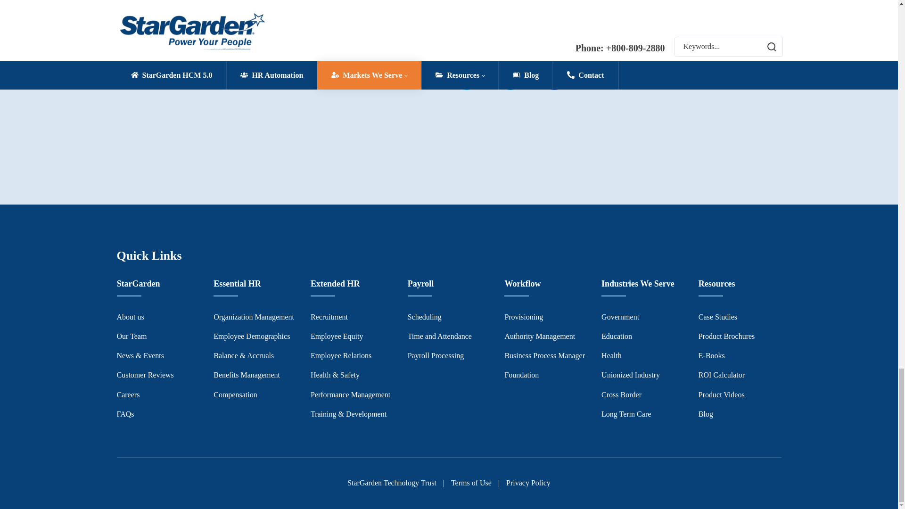 The width and height of the screenshot is (905, 509). What do you see at coordinates (510, 73) in the screenshot?
I see `linkedin` at bounding box center [510, 73].